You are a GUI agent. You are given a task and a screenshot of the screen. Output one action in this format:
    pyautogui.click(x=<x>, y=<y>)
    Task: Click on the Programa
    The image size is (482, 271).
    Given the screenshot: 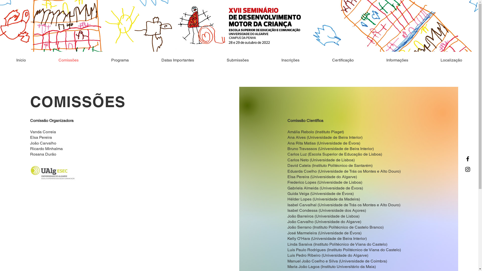 What is the action you would take?
    pyautogui.click(x=120, y=60)
    